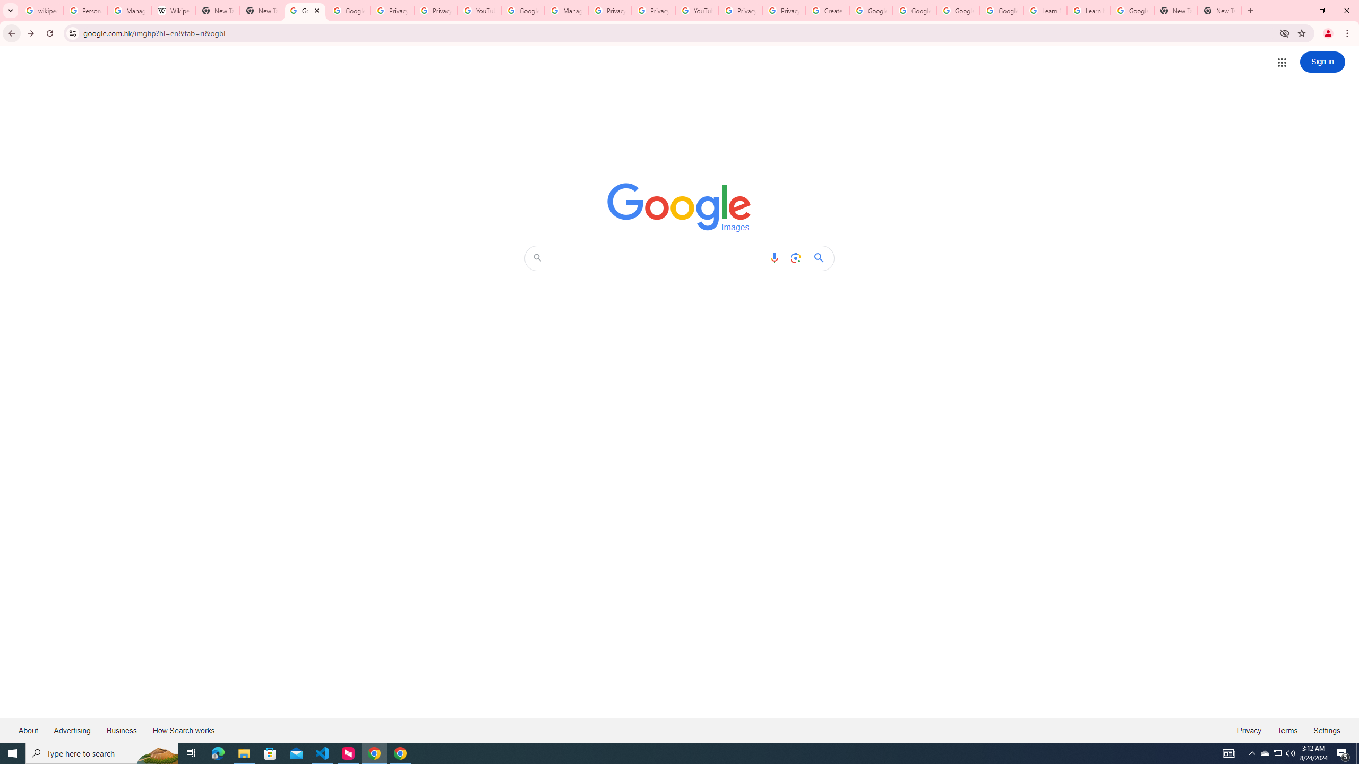  What do you see at coordinates (827, 11) in the screenshot?
I see `Create your Google Account` at bounding box center [827, 11].